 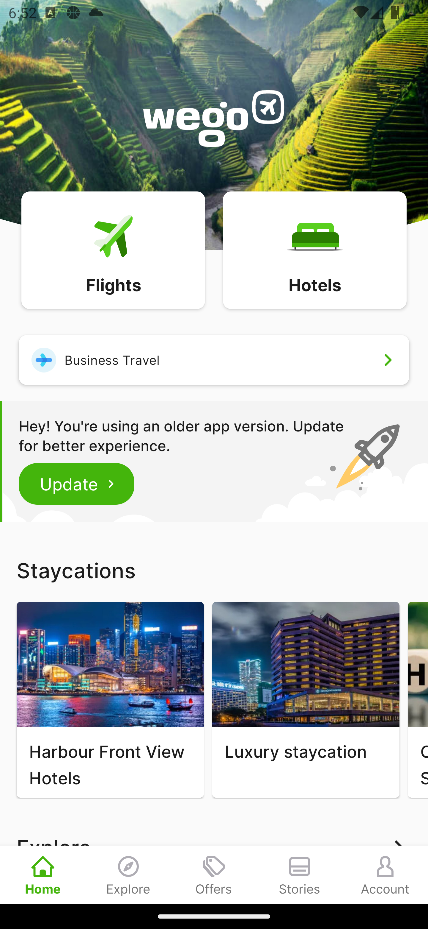 I want to click on Account, so click(x=385, y=875).